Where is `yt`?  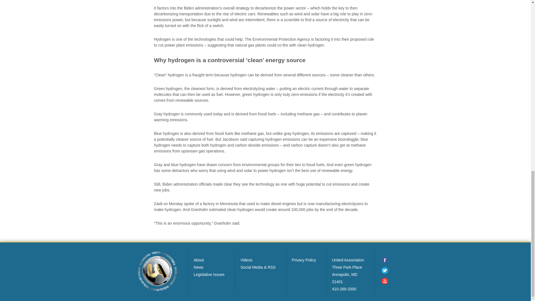
yt is located at coordinates (384, 281).